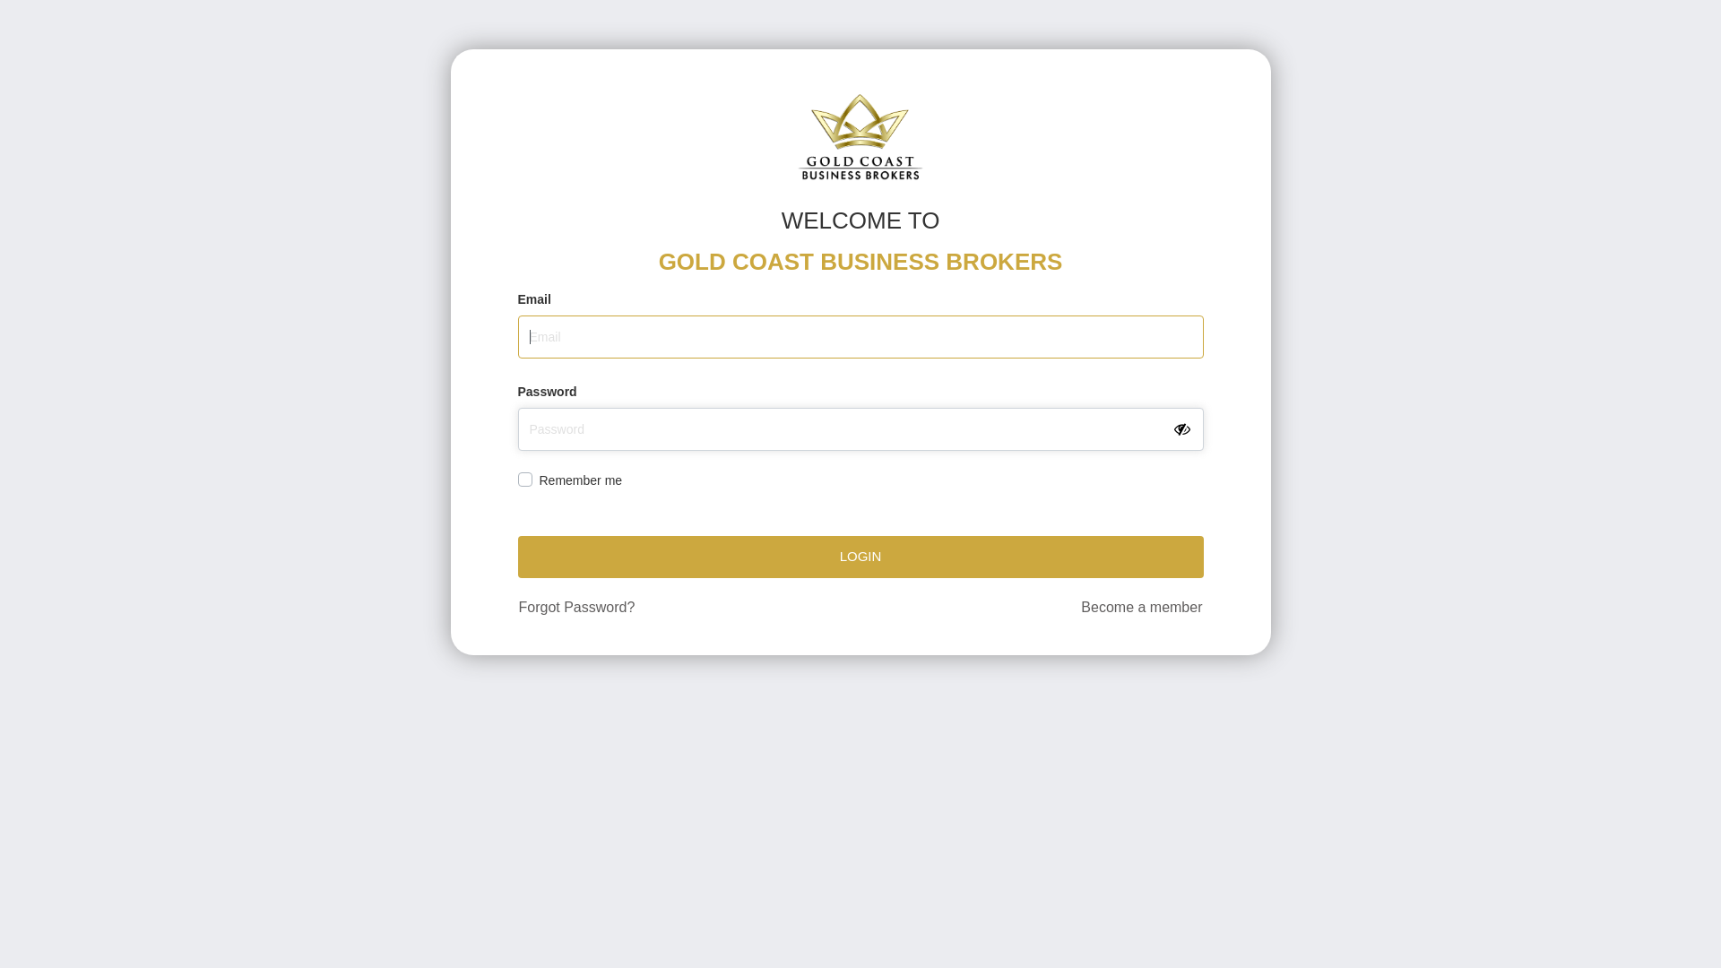 The height and width of the screenshot is (968, 1721). Describe the element at coordinates (1142, 608) in the screenshot. I see `Become a member` at that location.